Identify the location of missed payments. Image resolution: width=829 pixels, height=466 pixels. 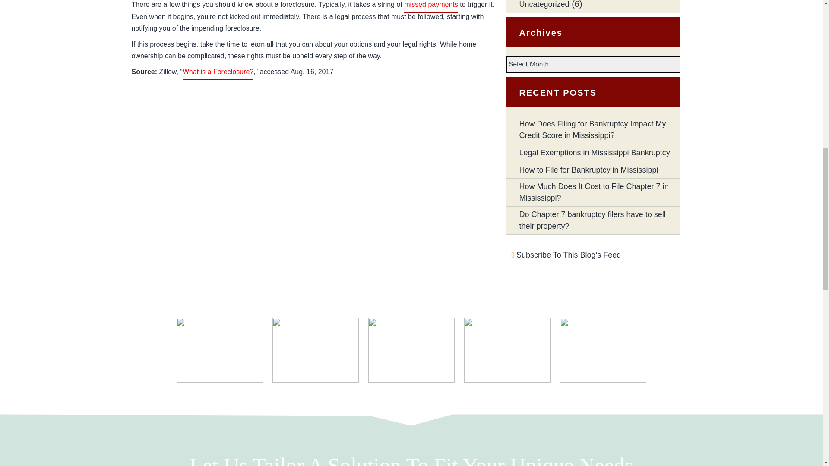
(431, 4).